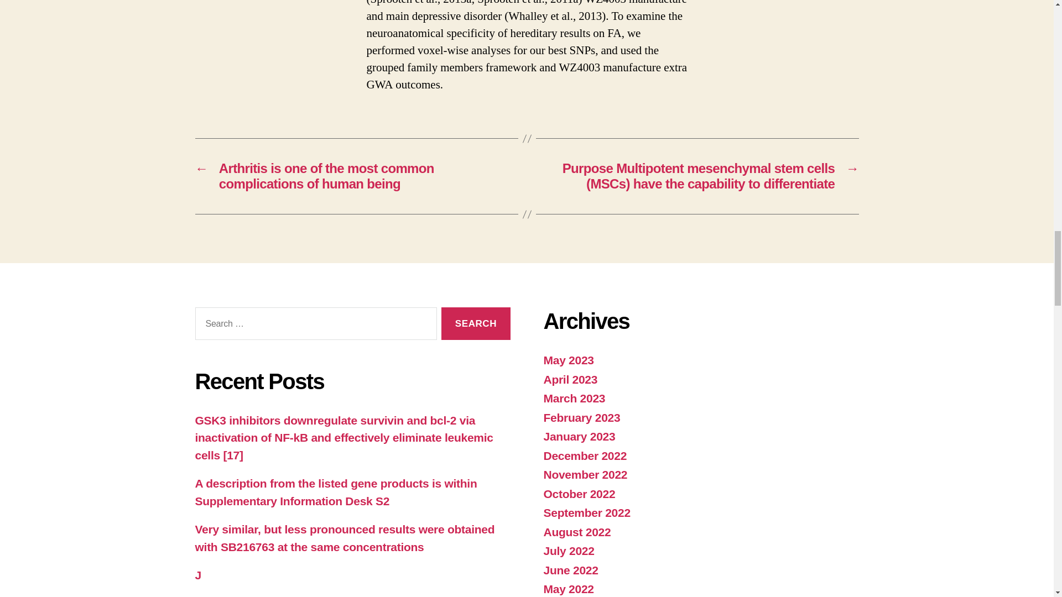 The width and height of the screenshot is (1062, 597). Describe the element at coordinates (574, 398) in the screenshot. I see `March 2023` at that location.